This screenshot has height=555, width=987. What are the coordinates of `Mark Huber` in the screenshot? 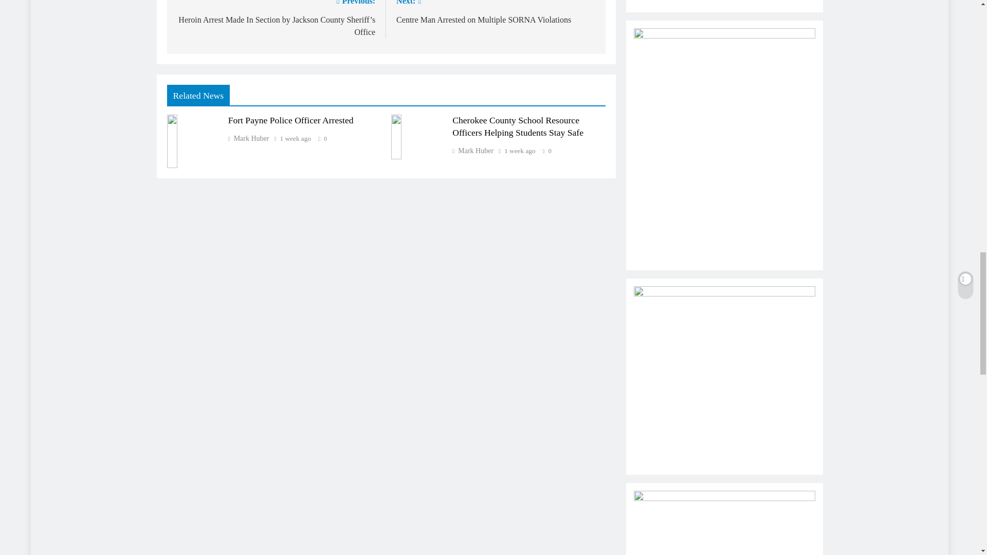 It's located at (296, 139).